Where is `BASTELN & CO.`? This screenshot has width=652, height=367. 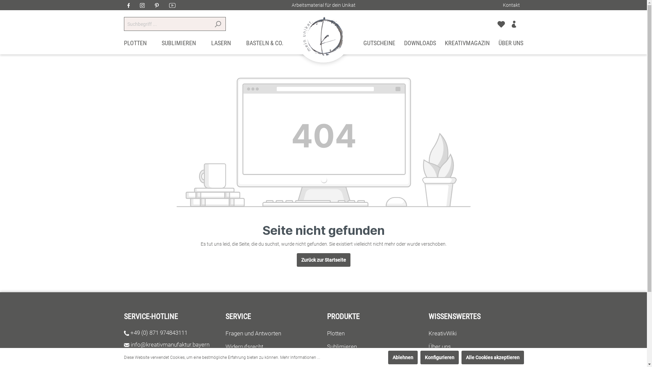 BASTELN & CO. is located at coordinates (265, 45).